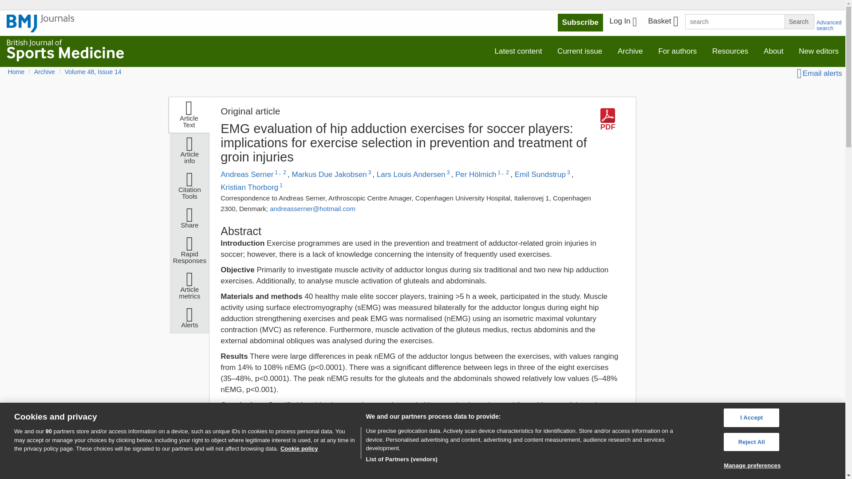 The height and width of the screenshot is (479, 852). What do you see at coordinates (40, 24) in the screenshot?
I see `BMJ Journals` at bounding box center [40, 24].